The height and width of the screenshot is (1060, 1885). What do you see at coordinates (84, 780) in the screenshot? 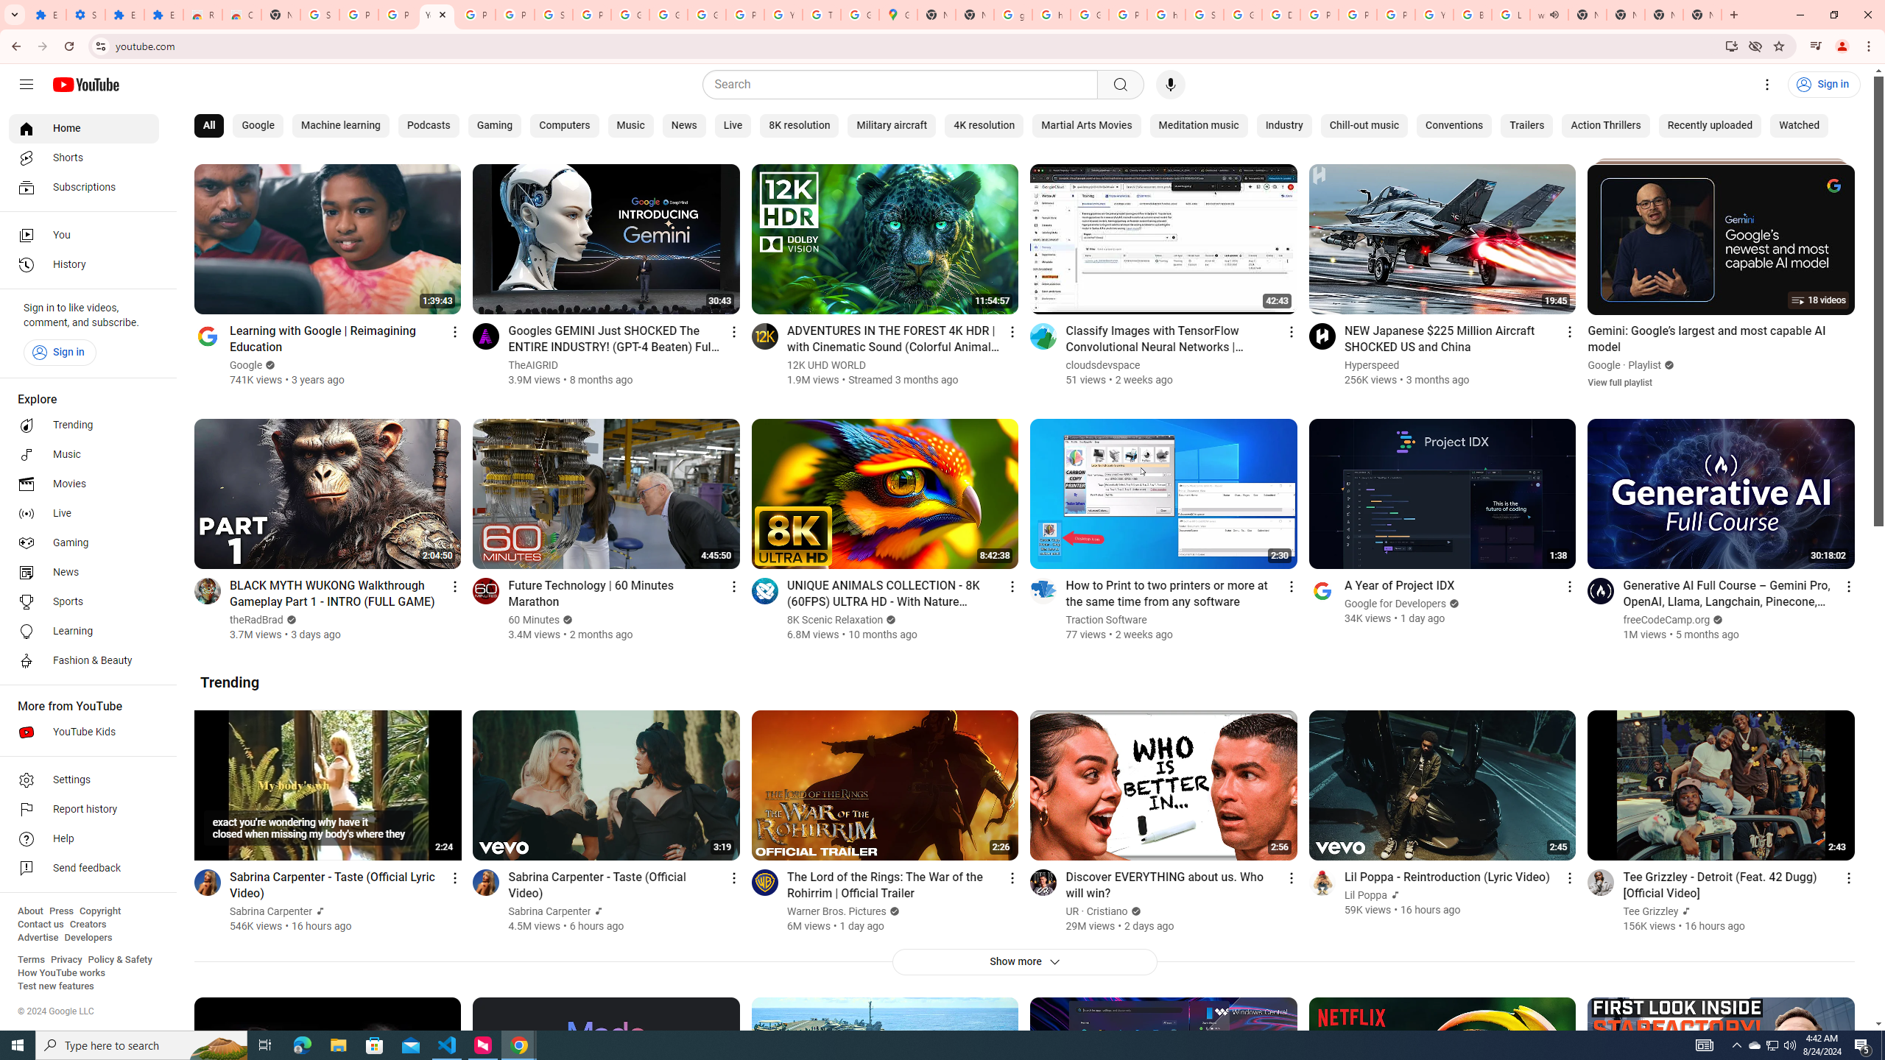
I see `Settings` at bounding box center [84, 780].